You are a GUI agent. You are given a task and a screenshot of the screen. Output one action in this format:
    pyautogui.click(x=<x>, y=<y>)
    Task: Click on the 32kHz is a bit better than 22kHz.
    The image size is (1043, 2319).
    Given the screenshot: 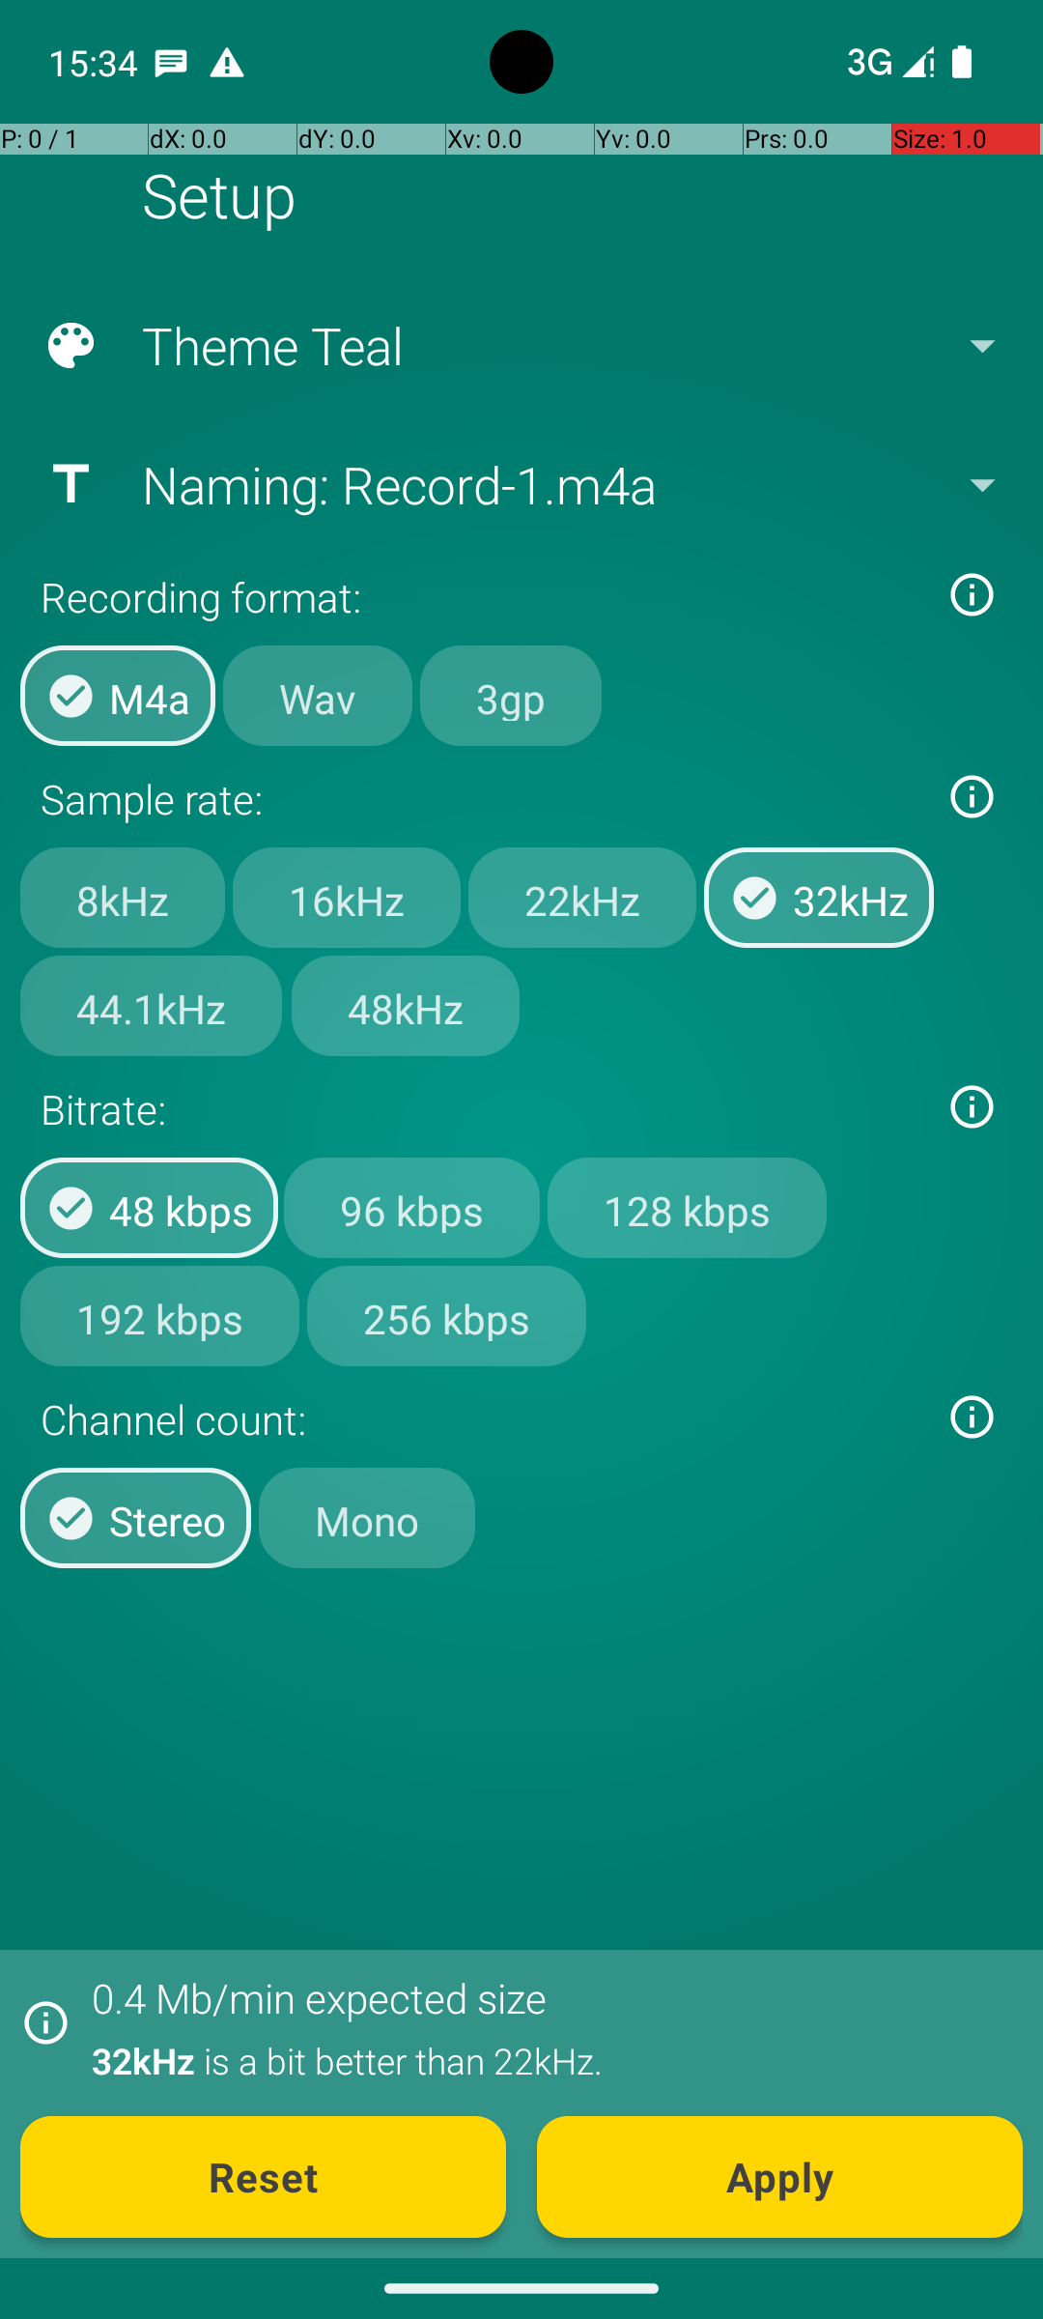 What is the action you would take?
    pyautogui.click(x=547, y=2060)
    